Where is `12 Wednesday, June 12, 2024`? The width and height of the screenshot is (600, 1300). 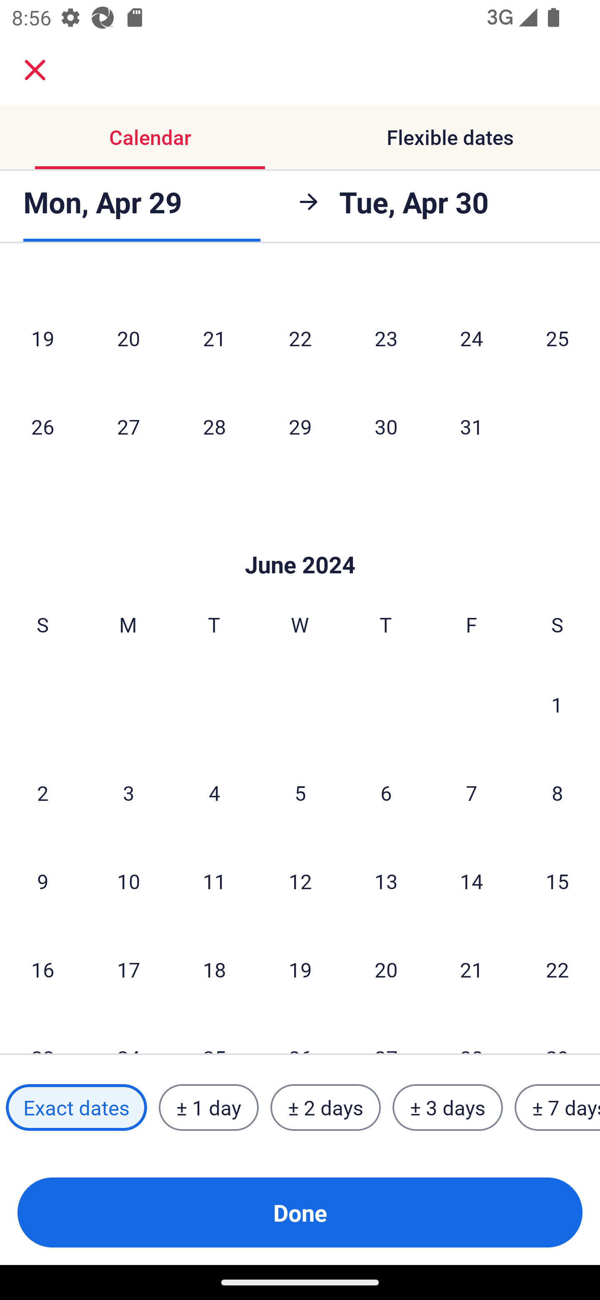 12 Wednesday, June 12, 2024 is located at coordinates (300, 881).